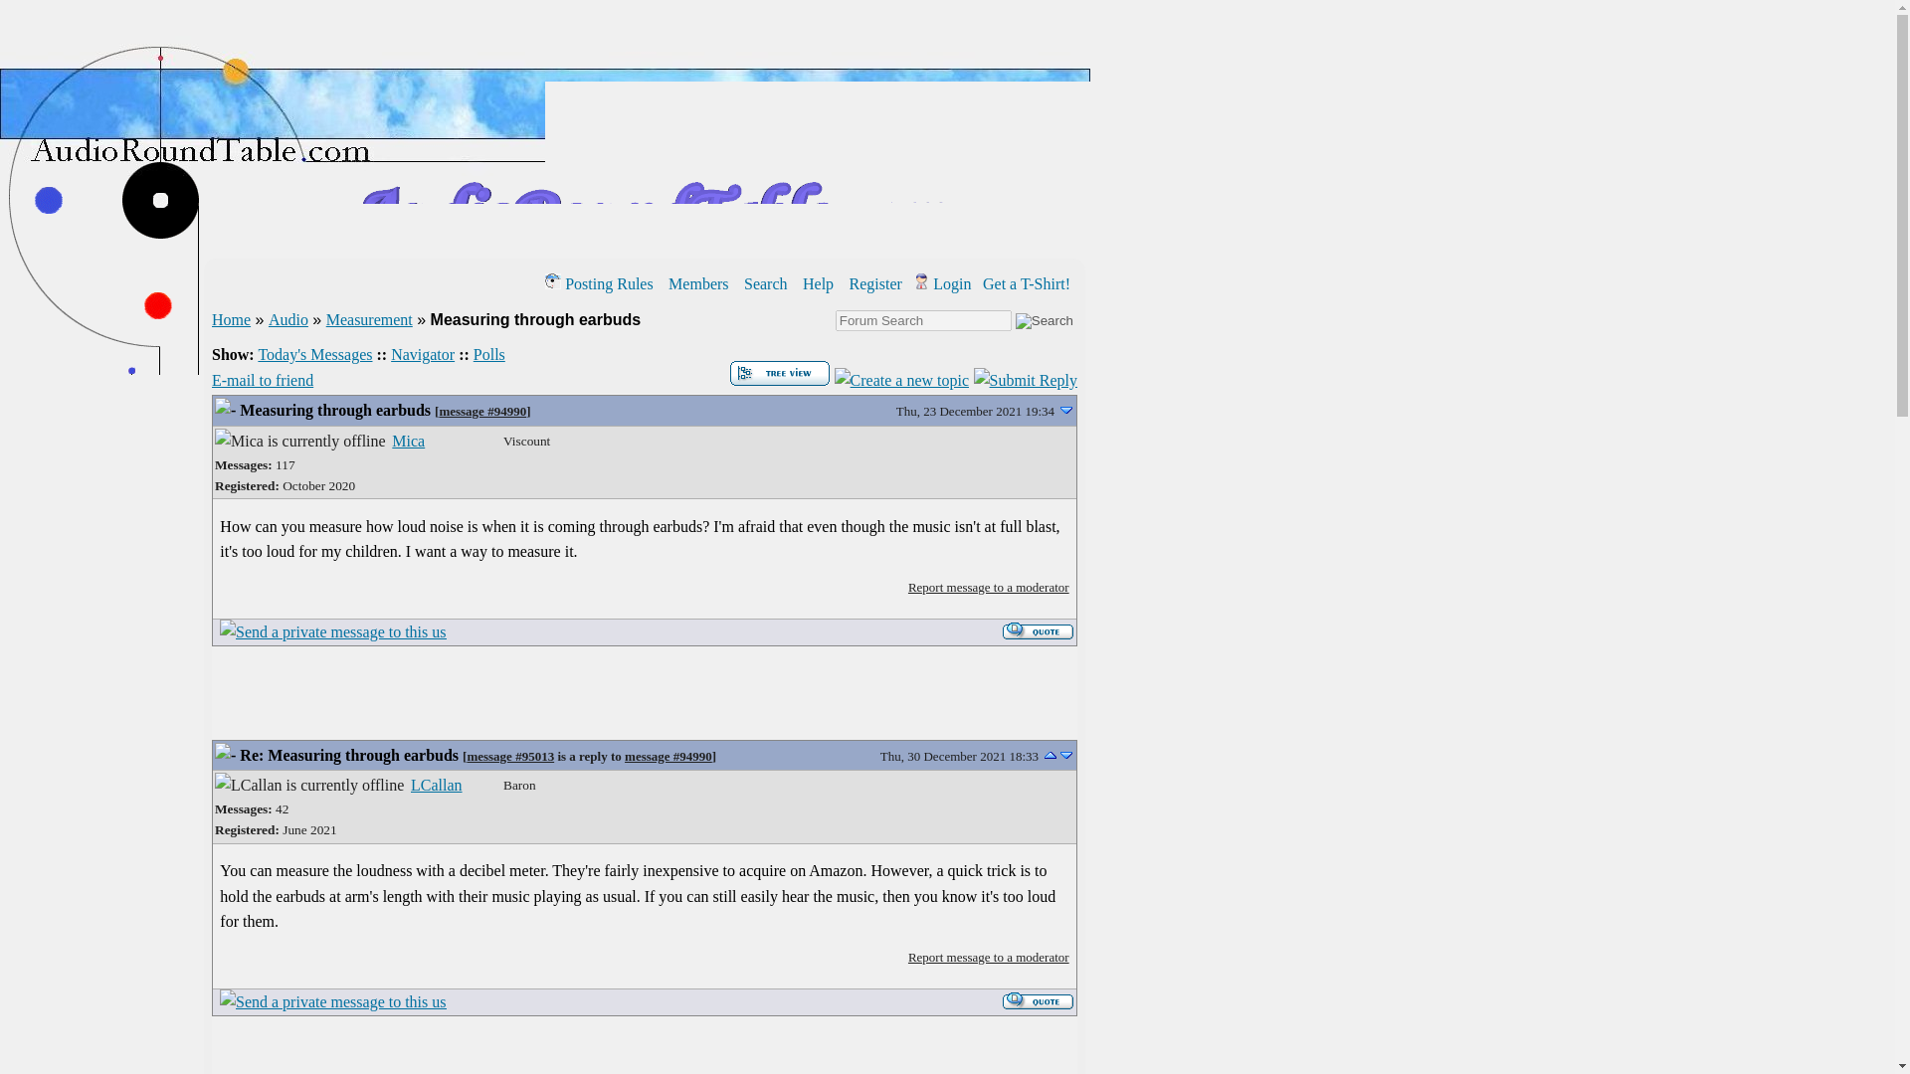 The height and width of the screenshot is (1074, 1910). I want to click on Audio, so click(288, 320).